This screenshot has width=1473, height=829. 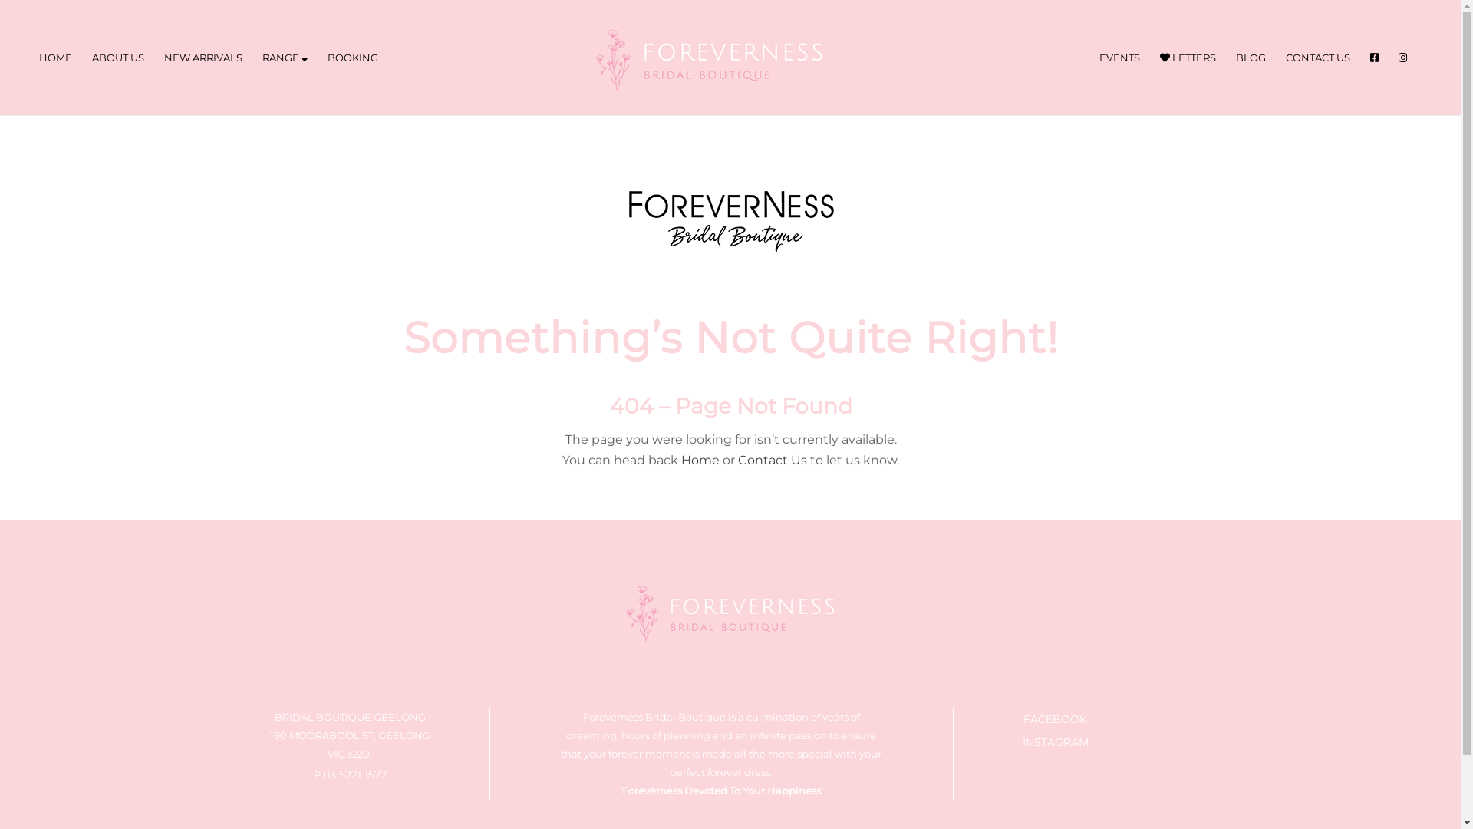 I want to click on BOOKING, so click(x=353, y=58).